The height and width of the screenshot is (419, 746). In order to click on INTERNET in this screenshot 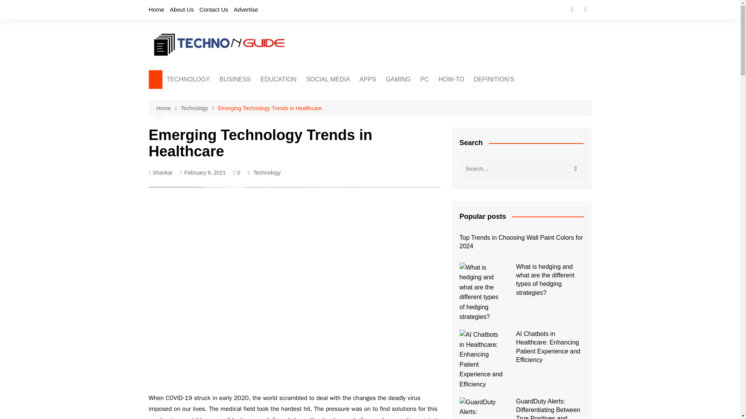, I will do `click(424, 108)`.